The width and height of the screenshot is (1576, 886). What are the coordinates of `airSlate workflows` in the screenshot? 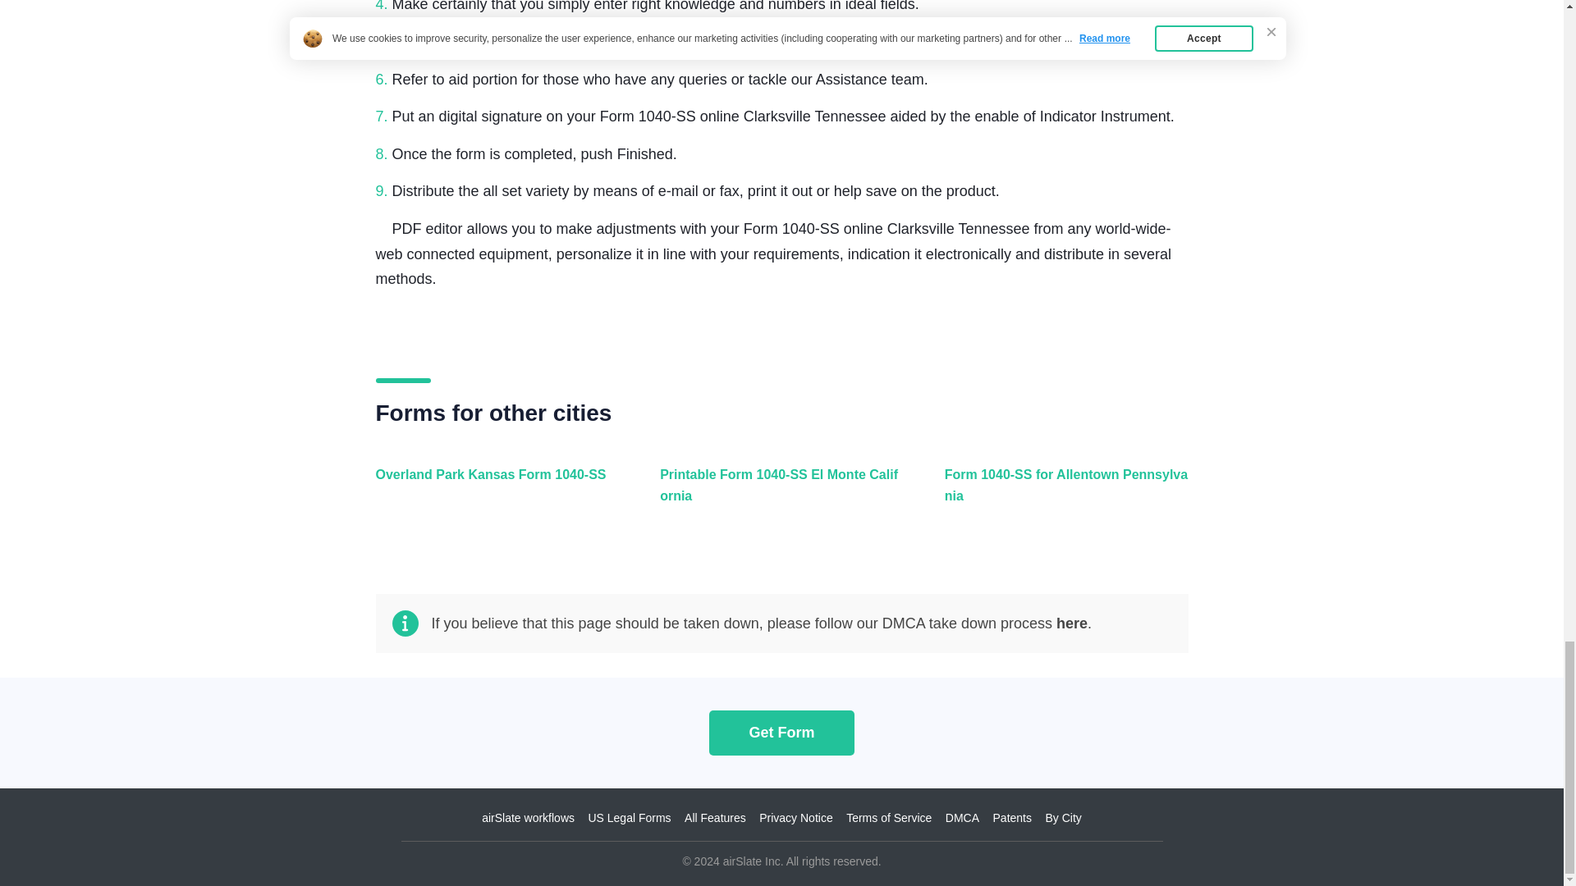 It's located at (529, 818).